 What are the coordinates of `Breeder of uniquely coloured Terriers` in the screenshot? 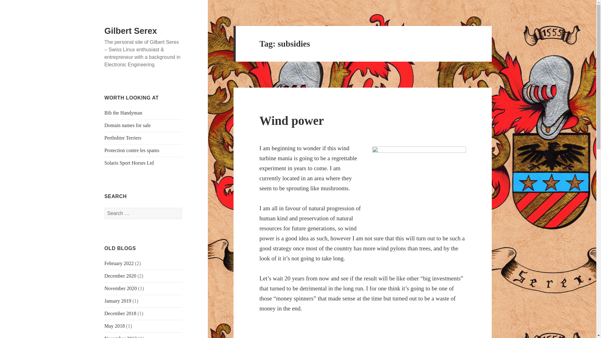 It's located at (123, 138).